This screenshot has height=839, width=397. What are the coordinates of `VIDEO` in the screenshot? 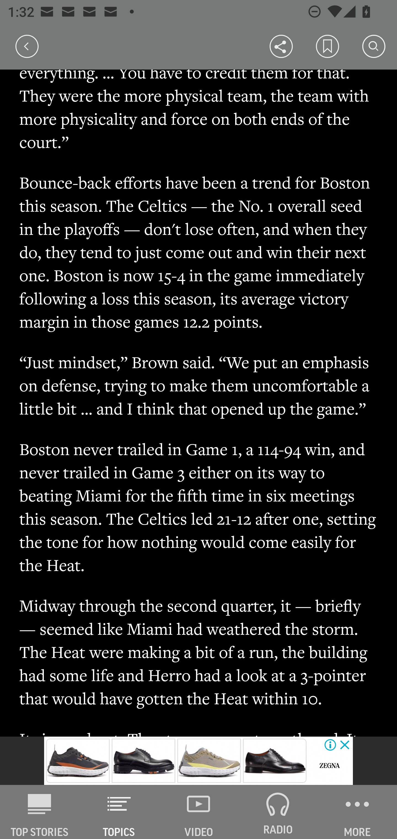 It's located at (198, 812).